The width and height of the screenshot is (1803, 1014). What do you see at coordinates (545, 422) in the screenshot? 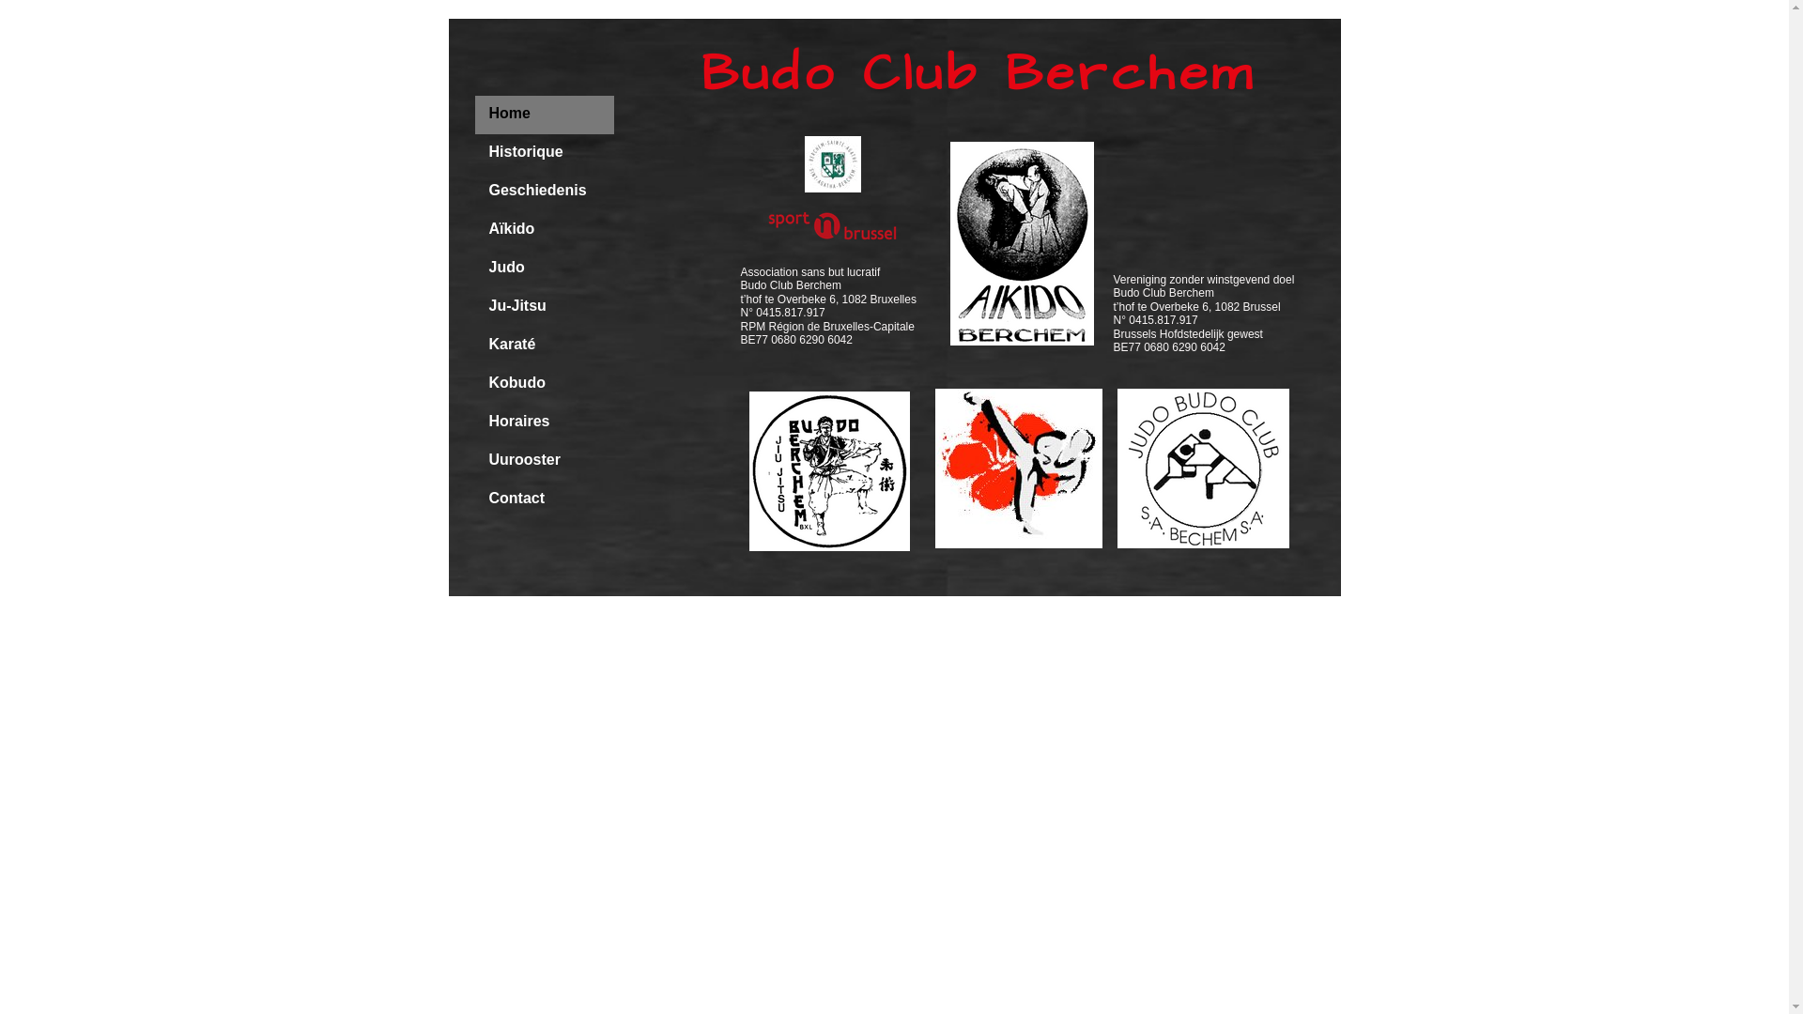
I see `Horaires` at bounding box center [545, 422].